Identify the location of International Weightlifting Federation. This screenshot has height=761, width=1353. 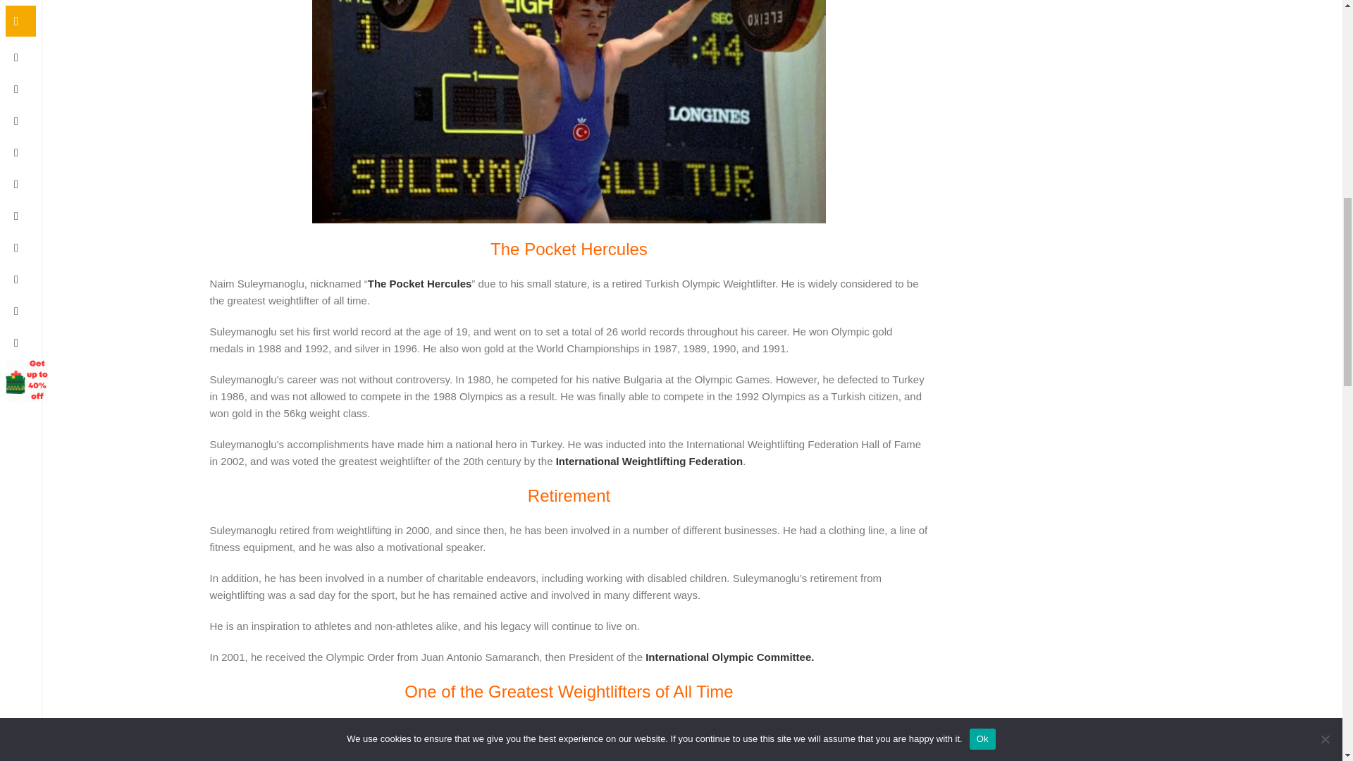
(650, 461).